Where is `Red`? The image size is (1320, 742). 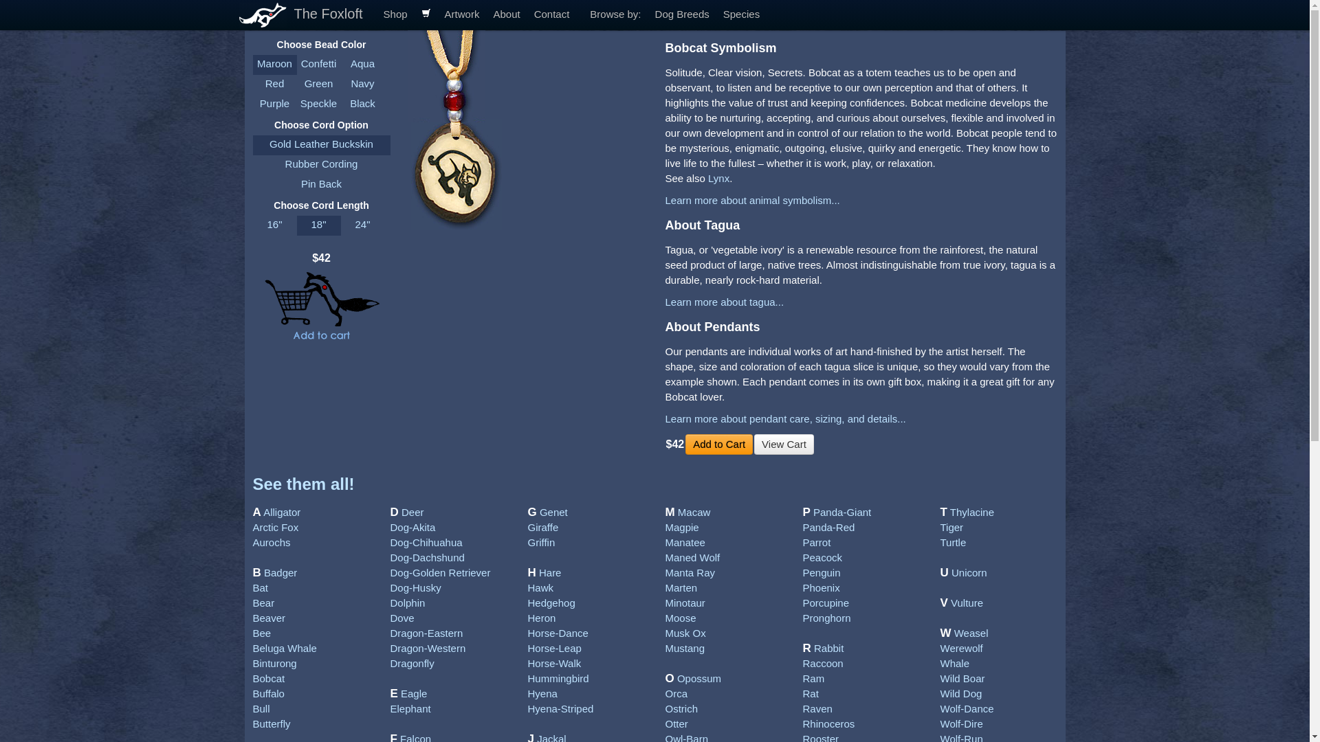
Red is located at coordinates (275, 85).